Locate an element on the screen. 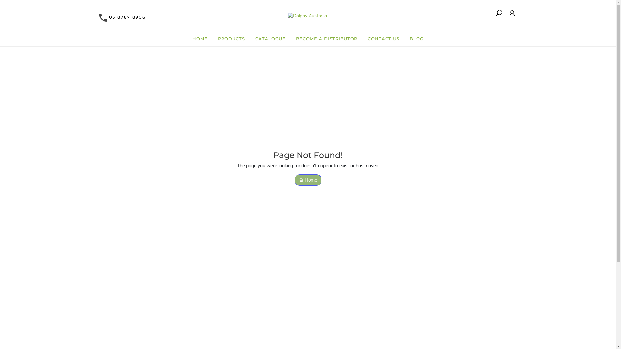 The height and width of the screenshot is (349, 621). BECOME A DISTRIBUTOR is located at coordinates (327, 39).